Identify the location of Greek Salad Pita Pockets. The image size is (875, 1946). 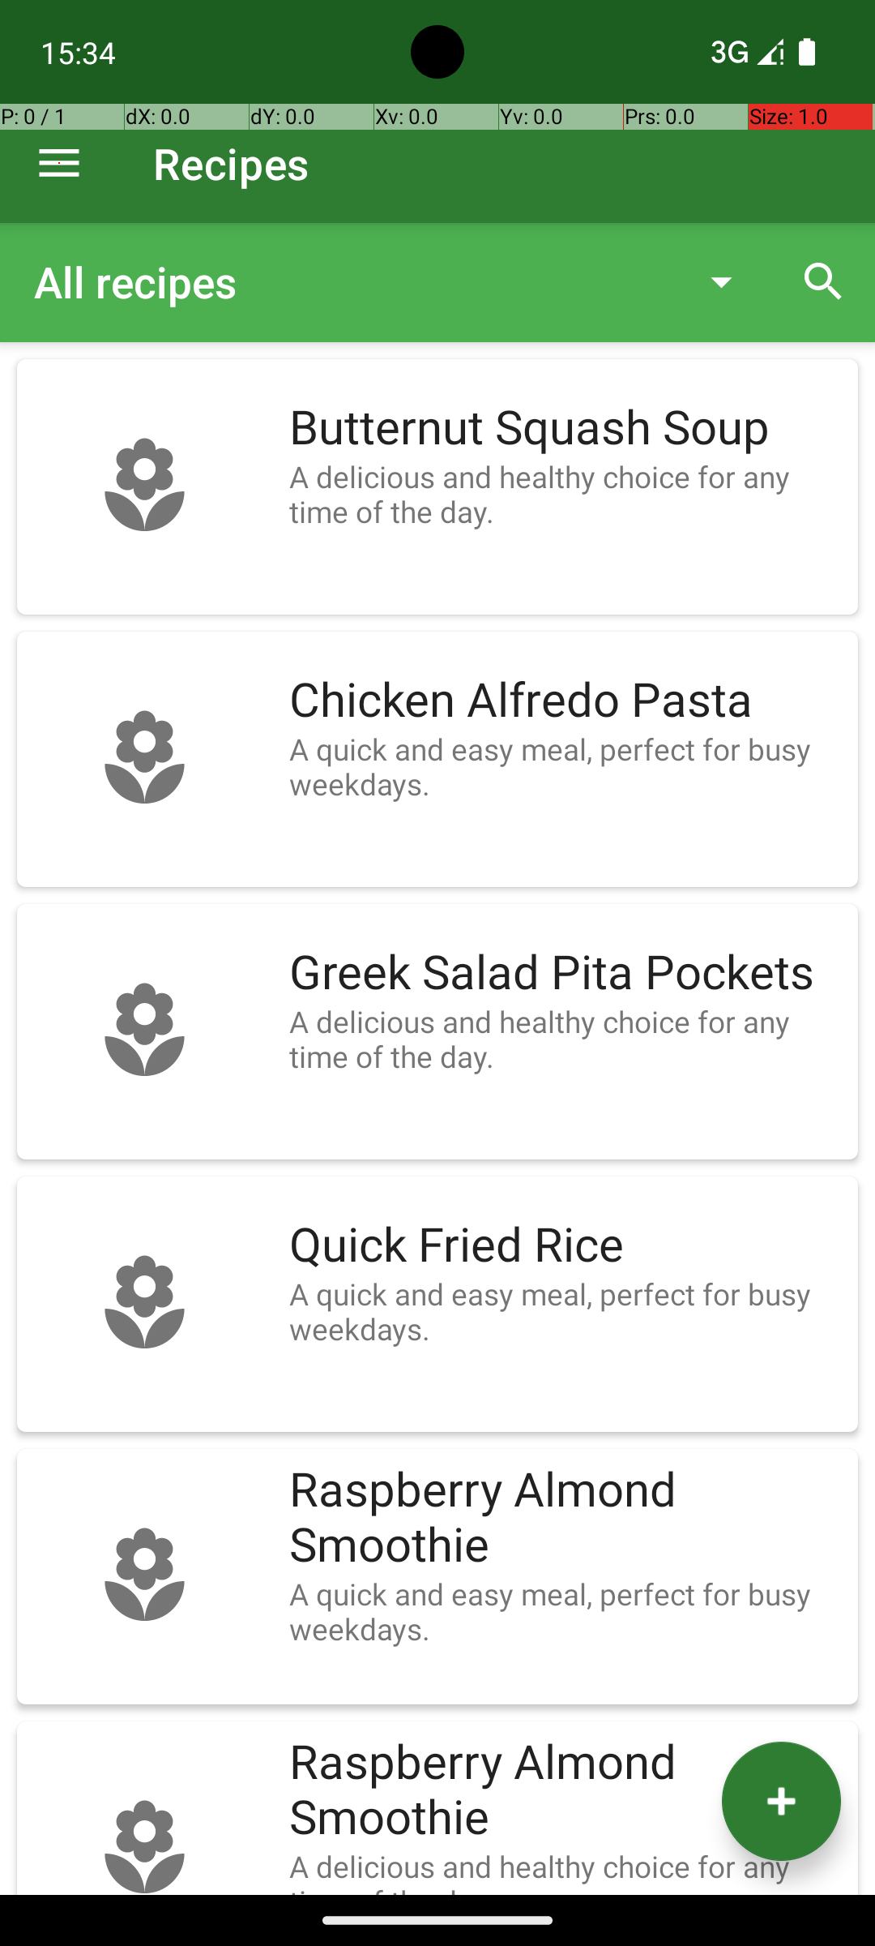
(566, 973).